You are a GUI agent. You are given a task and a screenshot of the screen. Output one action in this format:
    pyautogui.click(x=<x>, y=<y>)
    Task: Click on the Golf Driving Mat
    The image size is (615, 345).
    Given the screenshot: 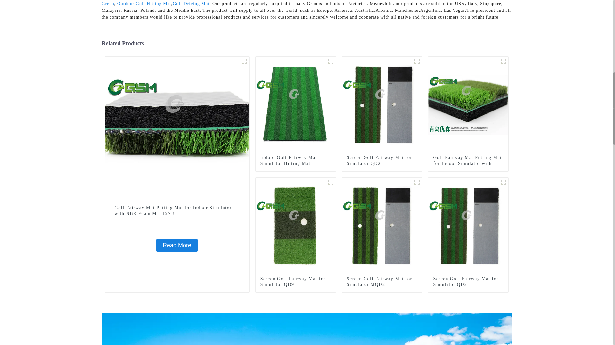 What is the action you would take?
    pyautogui.click(x=191, y=4)
    